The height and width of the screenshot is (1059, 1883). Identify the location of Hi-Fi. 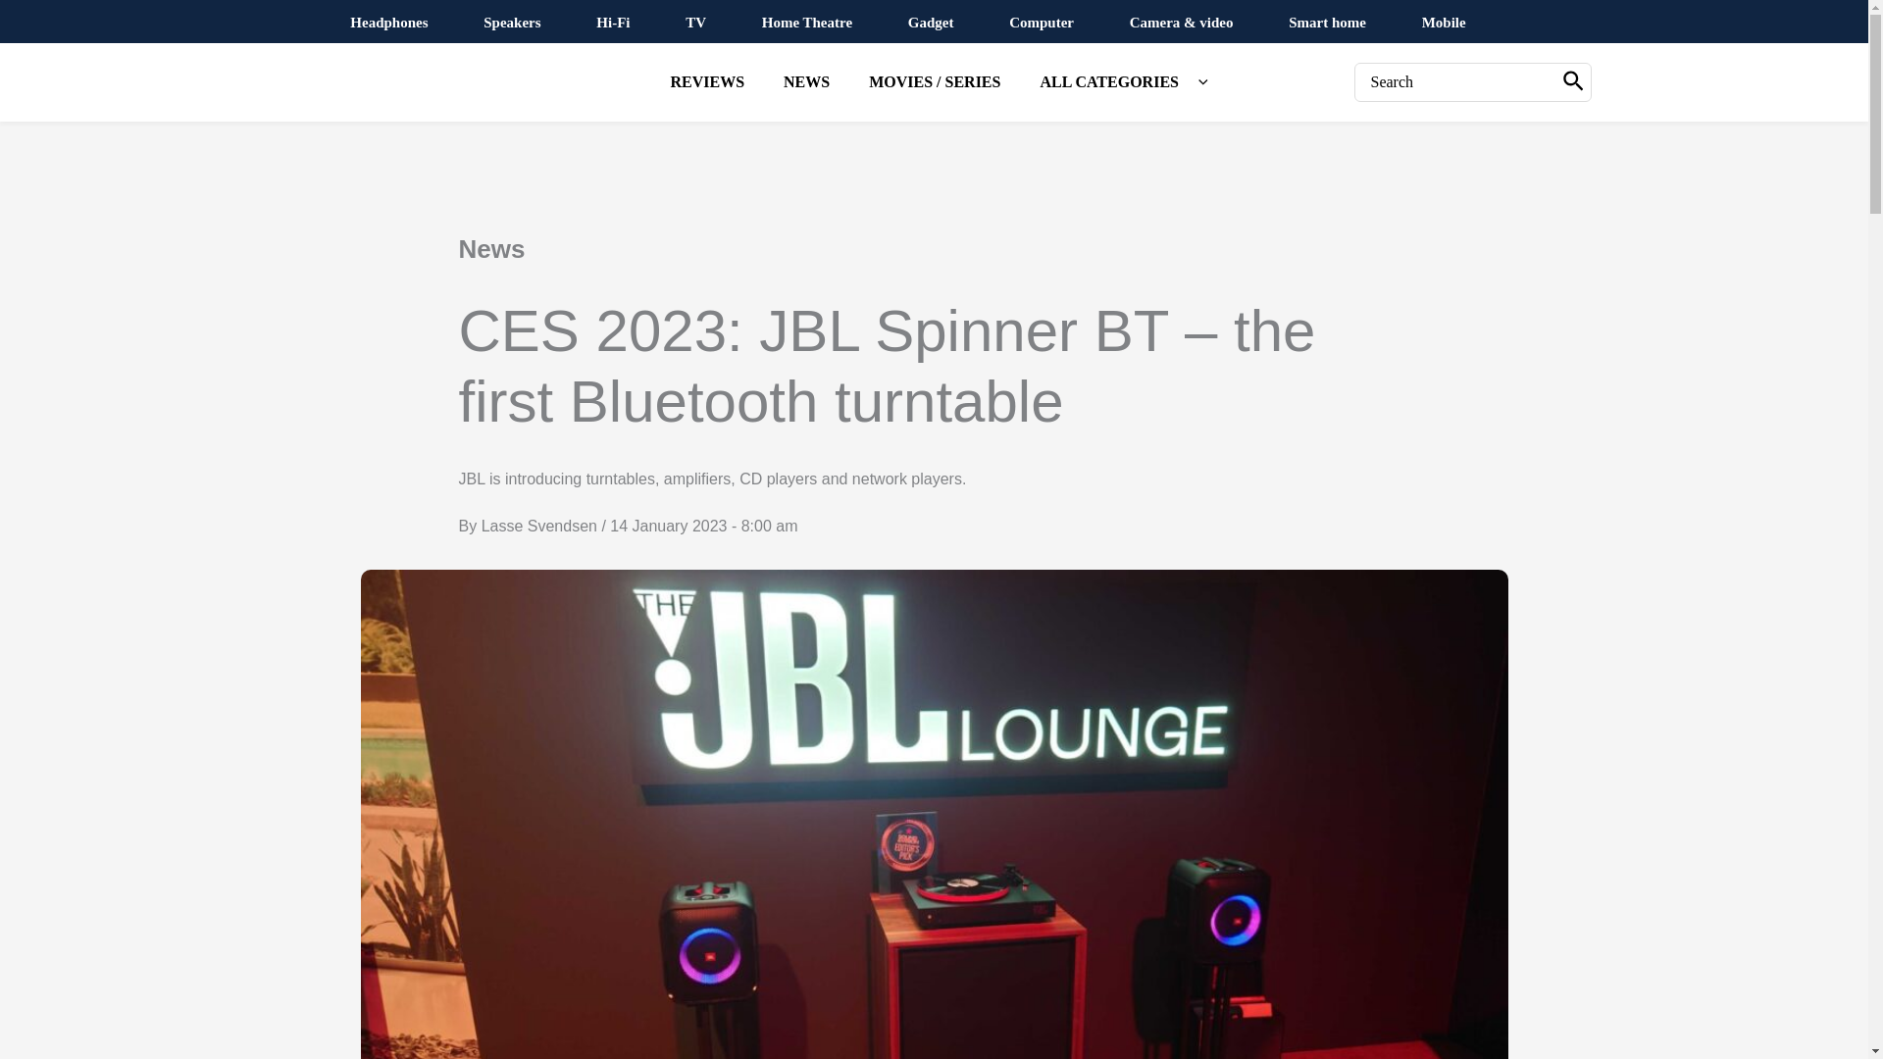
(612, 23).